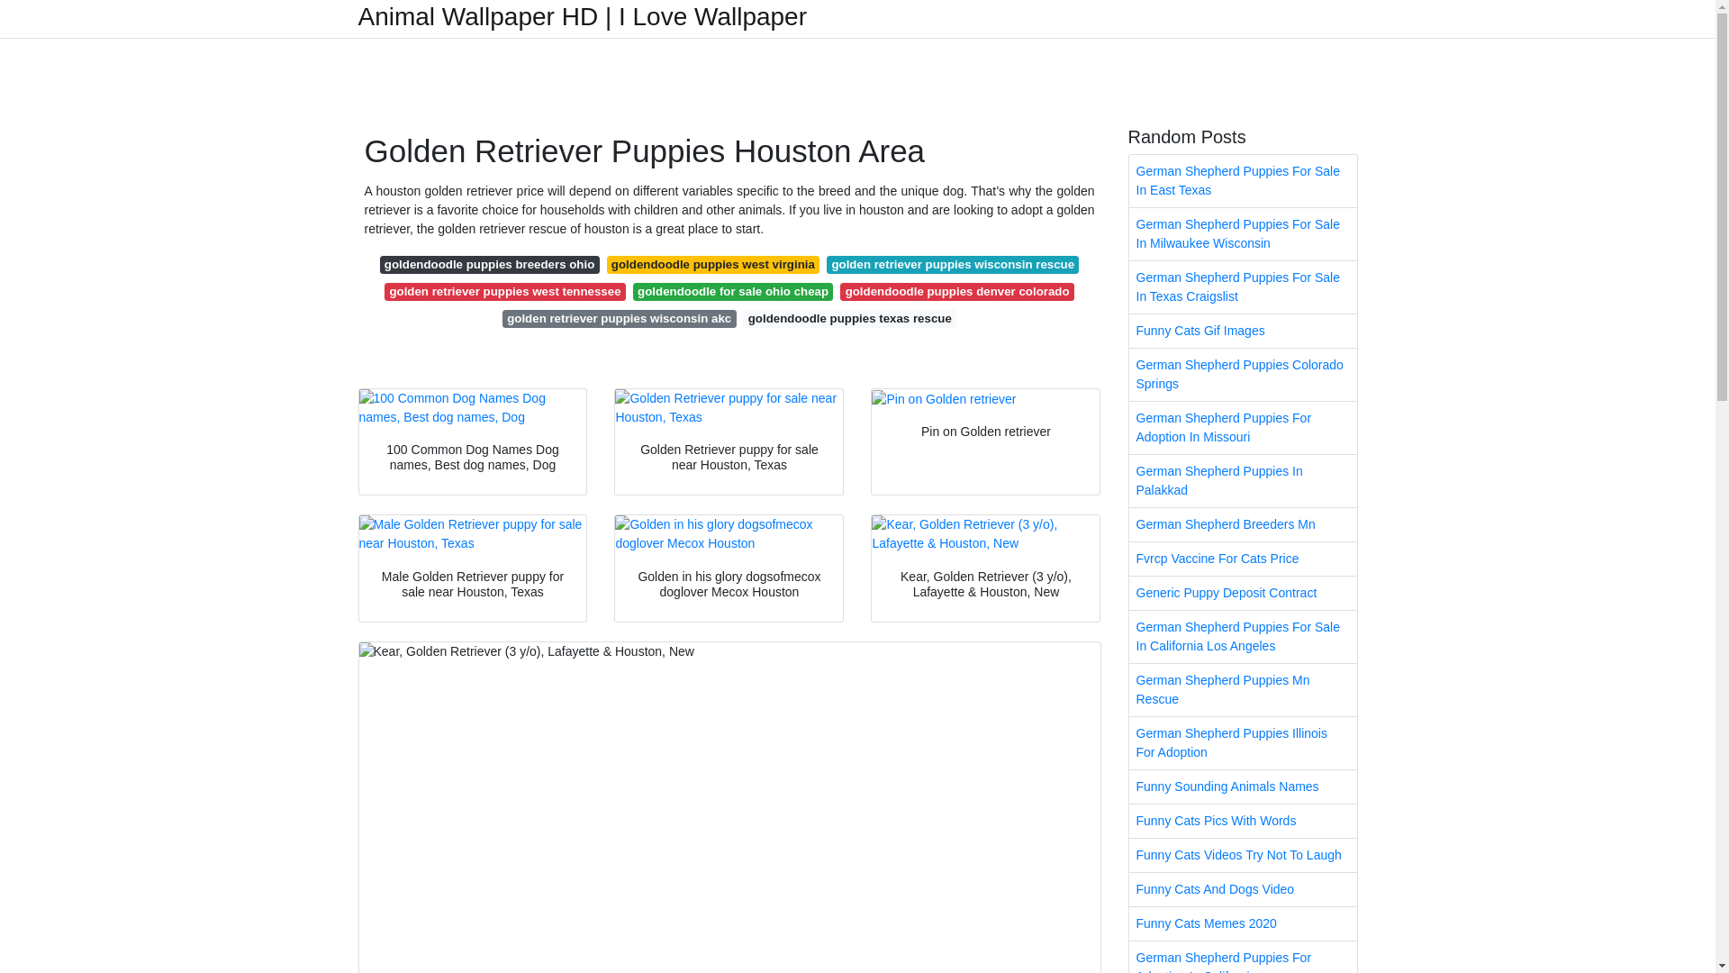 This screenshot has height=973, width=1729. Describe the element at coordinates (849, 319) in the screenshot. I see `goldendoodle puppies texas rescue` at that location.